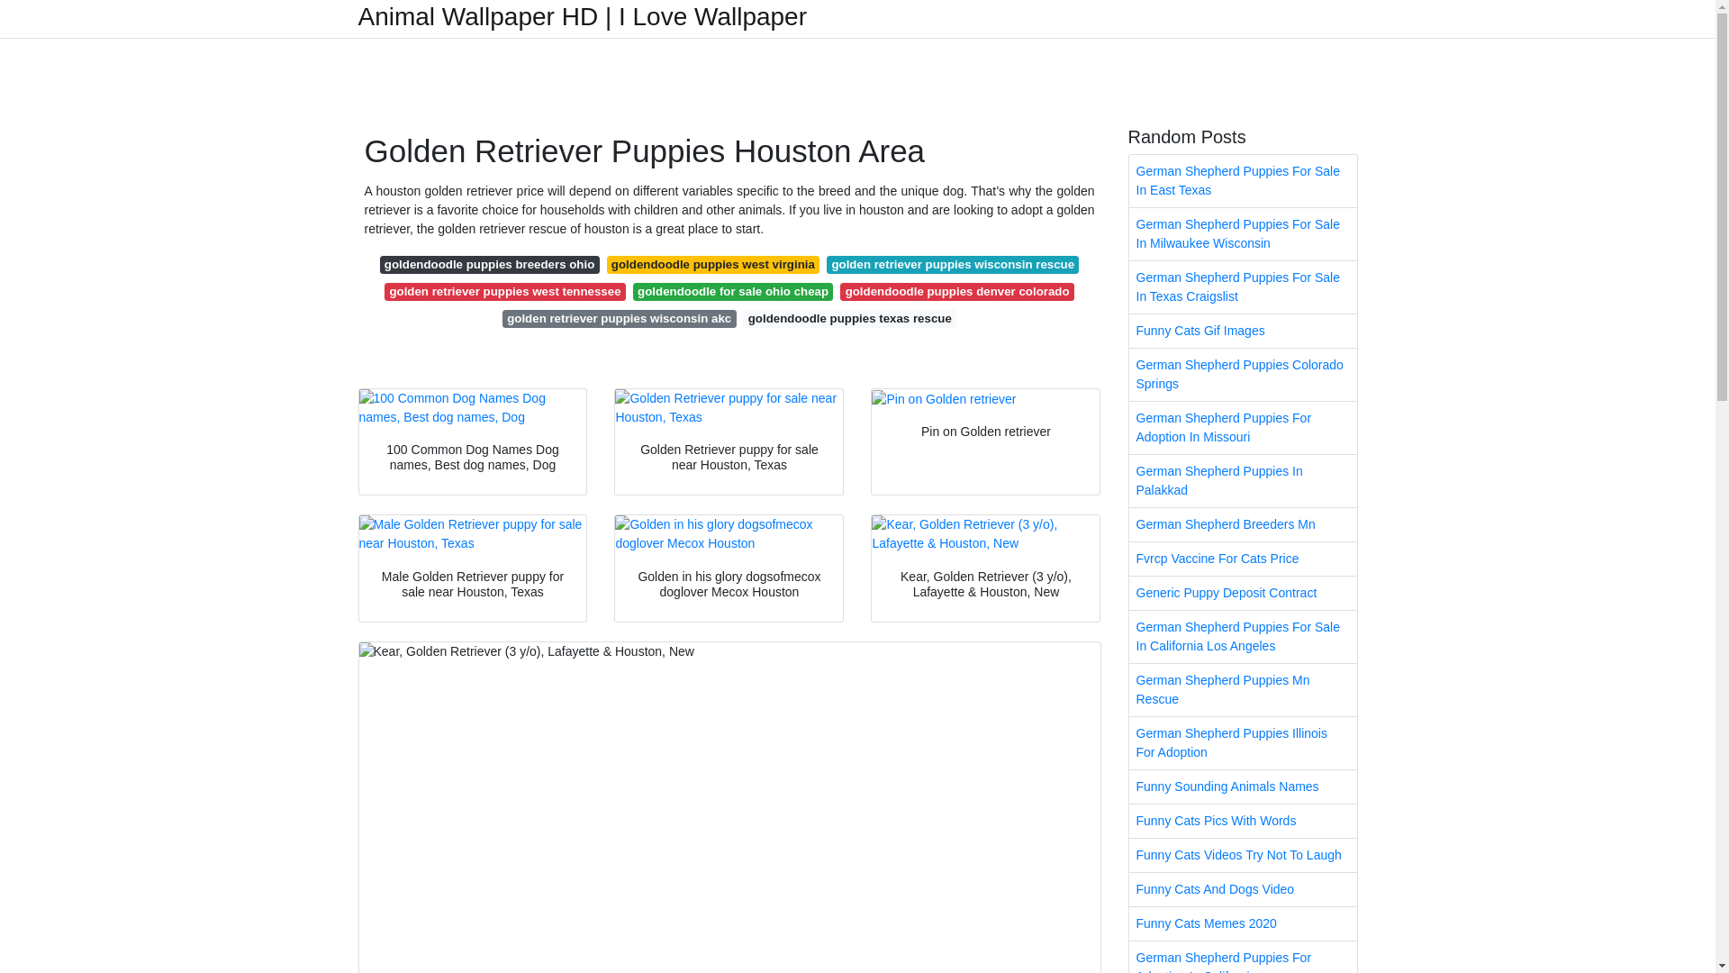 This screenshot has height=973, width=1729. Describe the element at coordinates (849, 319) in the screenshot. I see `goldendoodle puppies texas rescue` at that location.